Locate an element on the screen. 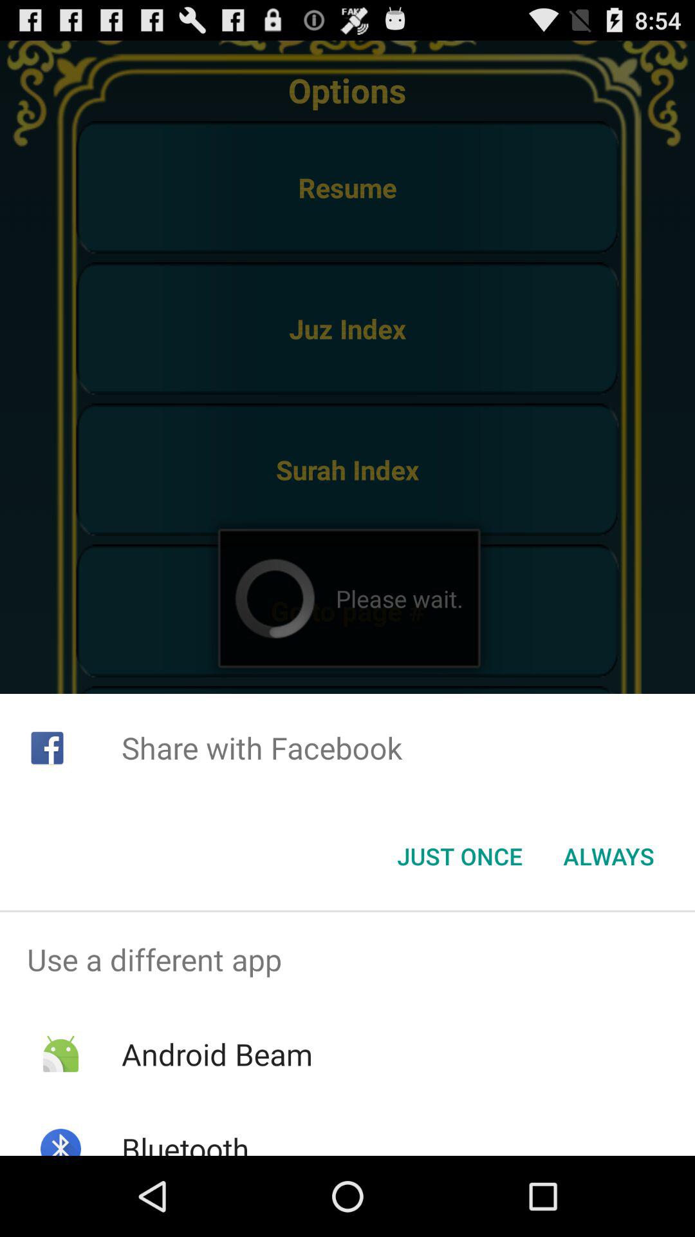 Image resolution: width=695 pixels, height=1237 pixels. select the item next to always button is located at coordinates (459, 856).